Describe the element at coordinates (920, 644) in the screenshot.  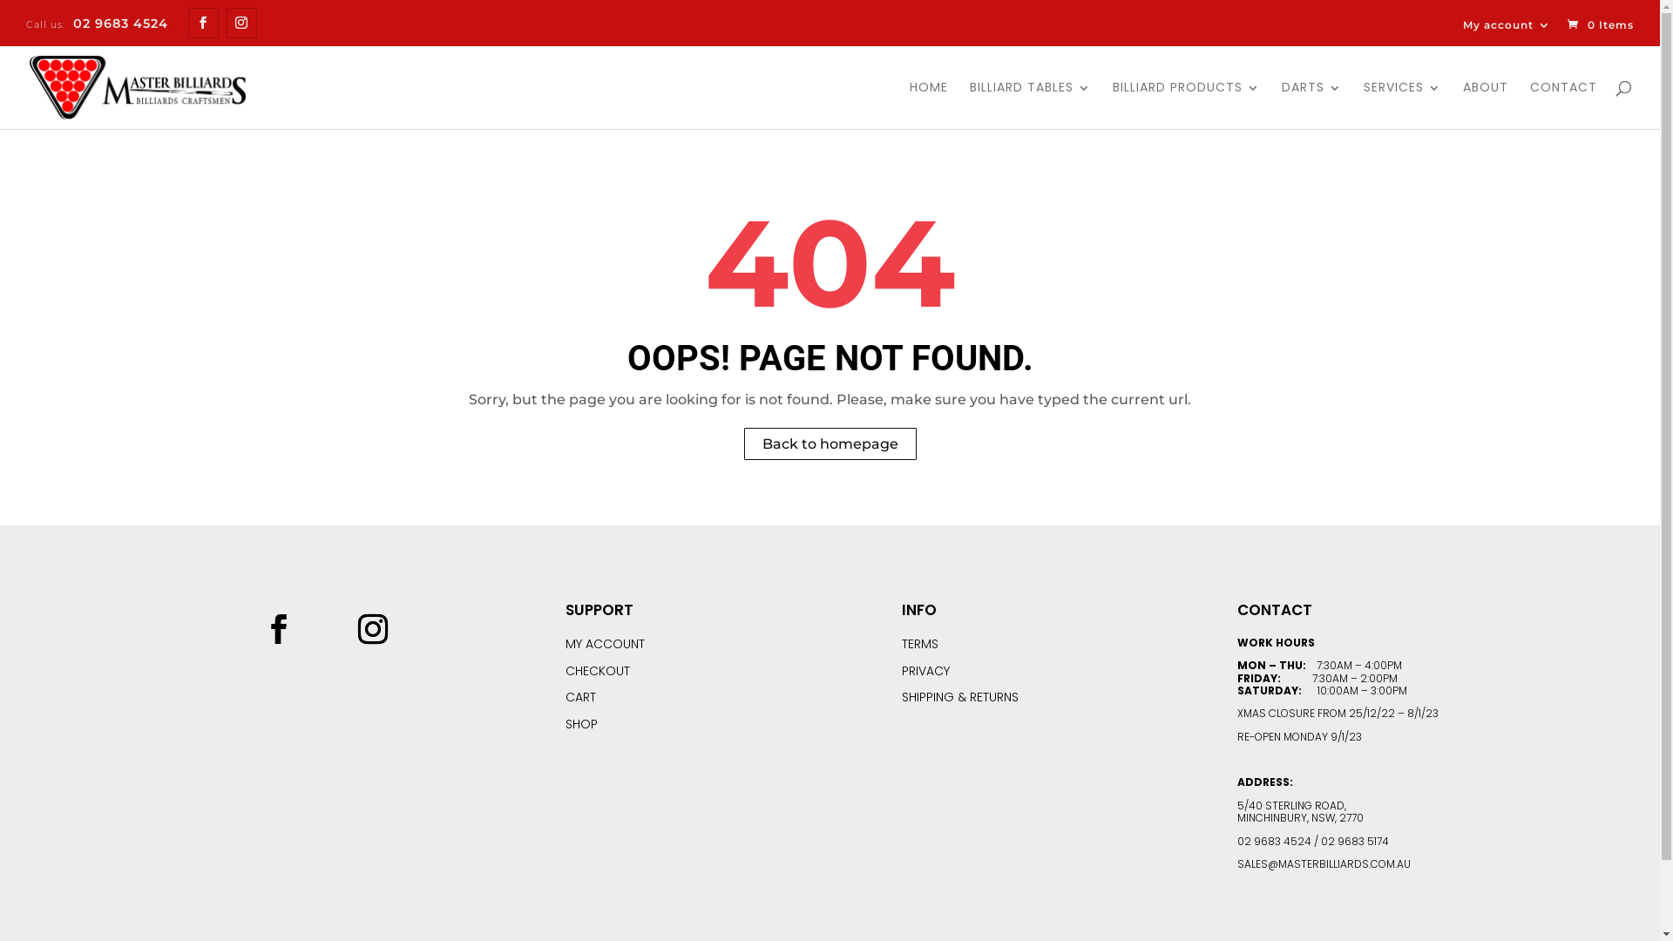
I see `TERMS` at that location.